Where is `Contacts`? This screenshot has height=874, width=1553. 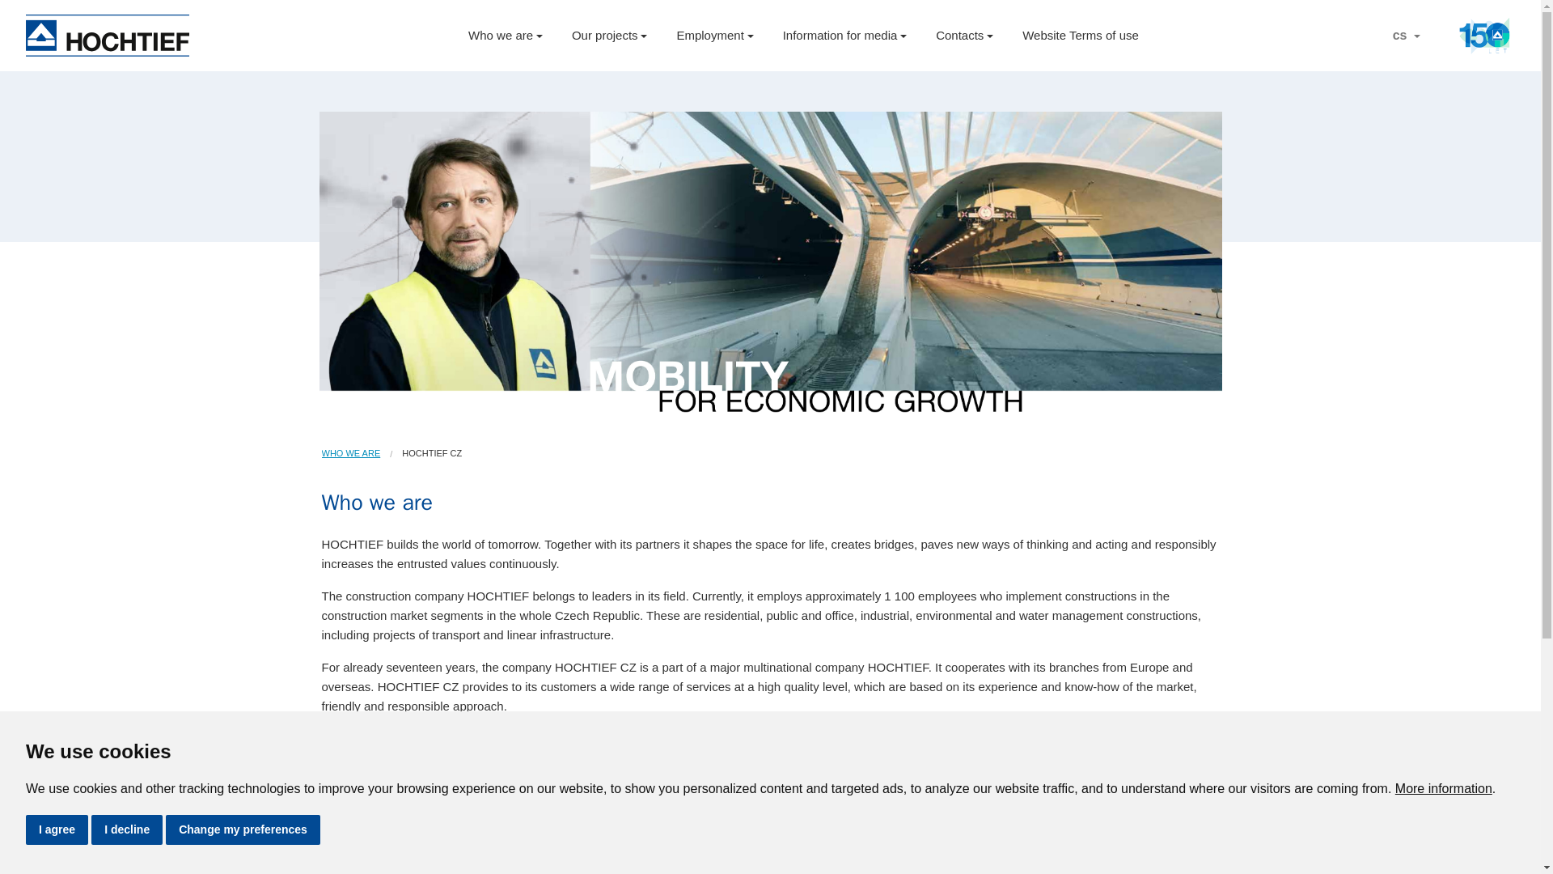
Contacts is located at coordinates (964, 35).